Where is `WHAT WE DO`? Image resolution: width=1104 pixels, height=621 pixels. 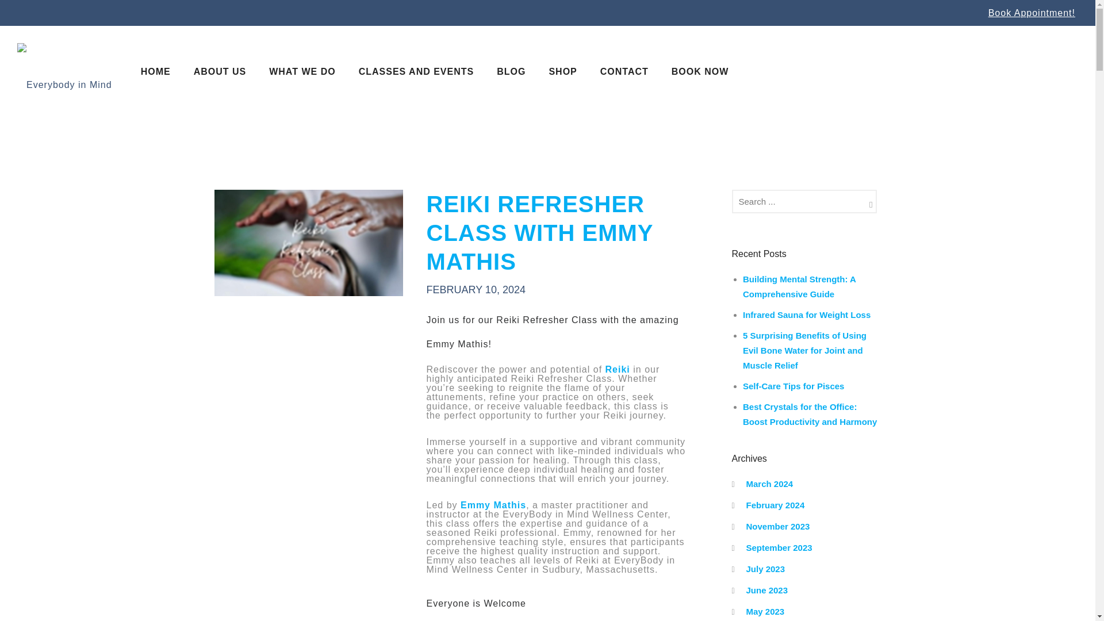
WHAT WE DO is located at coordinates (301, 71).